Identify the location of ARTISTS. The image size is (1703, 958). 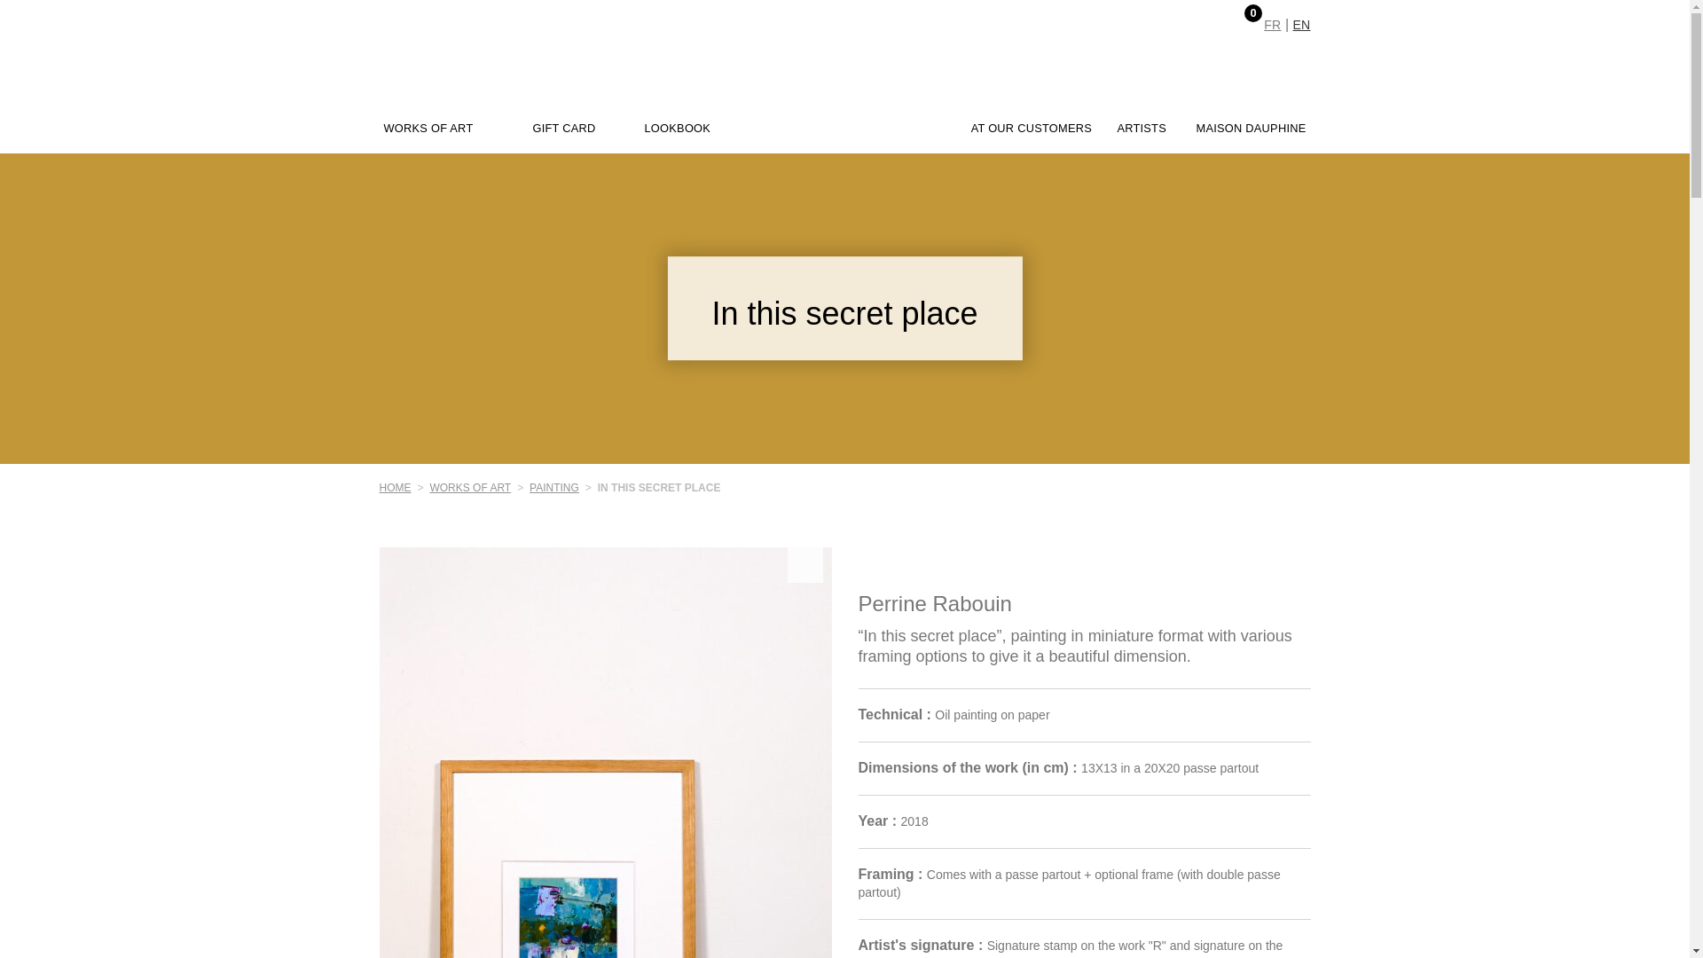
(1142, 129).